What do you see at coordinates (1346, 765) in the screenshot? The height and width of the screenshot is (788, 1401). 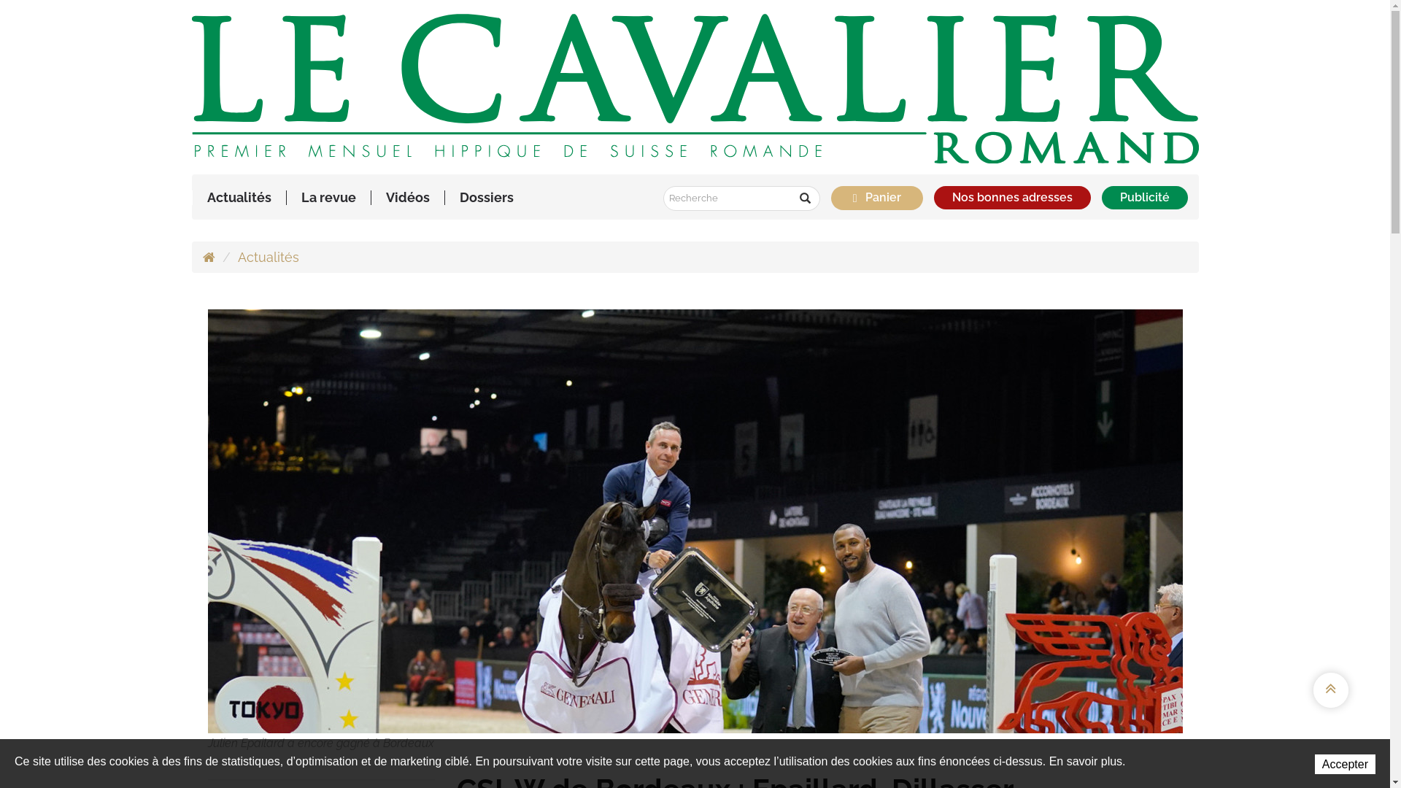 I see `Accepter` at bounding box center [1346, 765].